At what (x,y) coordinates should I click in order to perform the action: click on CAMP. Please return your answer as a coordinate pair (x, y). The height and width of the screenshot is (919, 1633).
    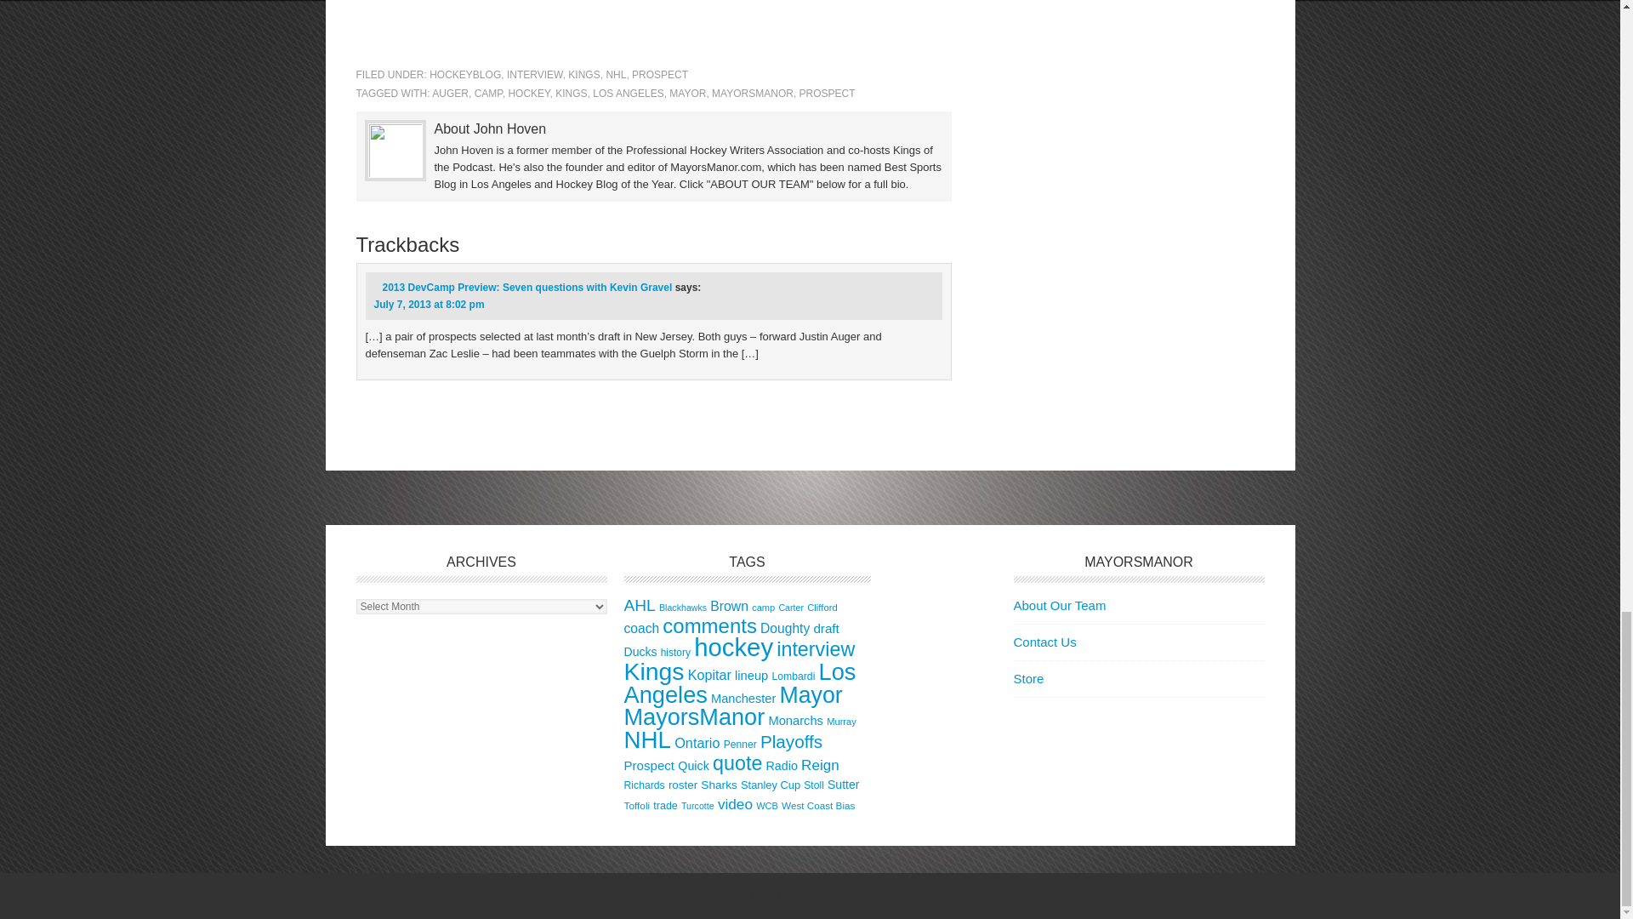
    Looking at the image, I should click on (488, 93).